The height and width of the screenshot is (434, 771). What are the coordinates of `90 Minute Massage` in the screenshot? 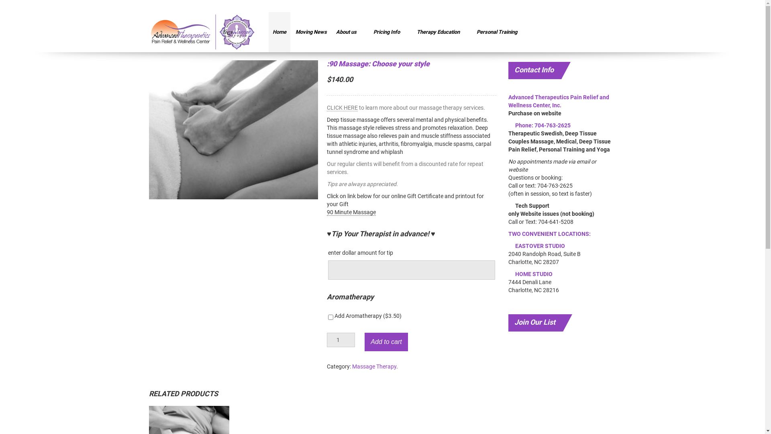 It's located at (351, 212).